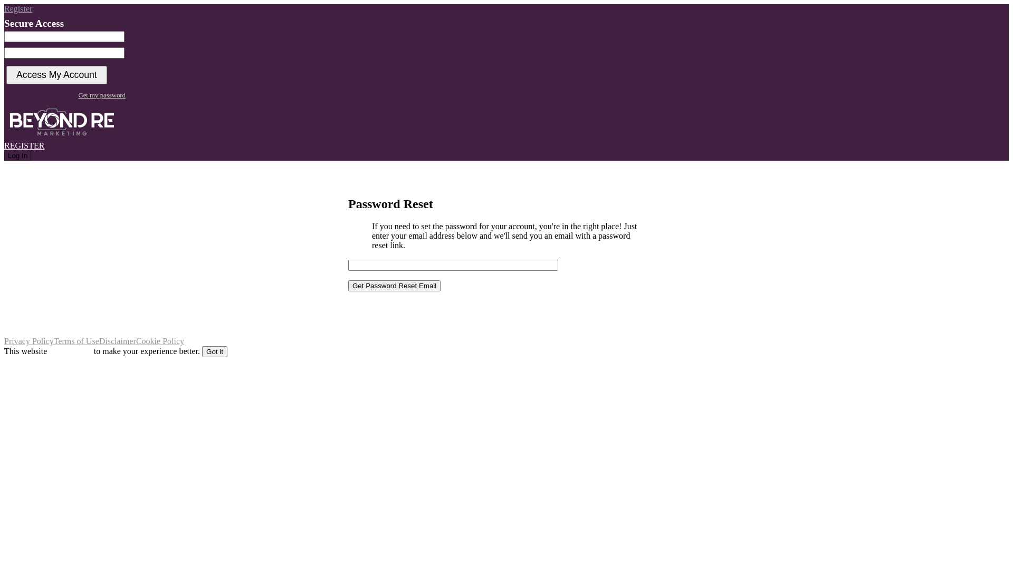  Describe the element at coordinates (18, 8) in the screenshot. I see `Register` at that location.